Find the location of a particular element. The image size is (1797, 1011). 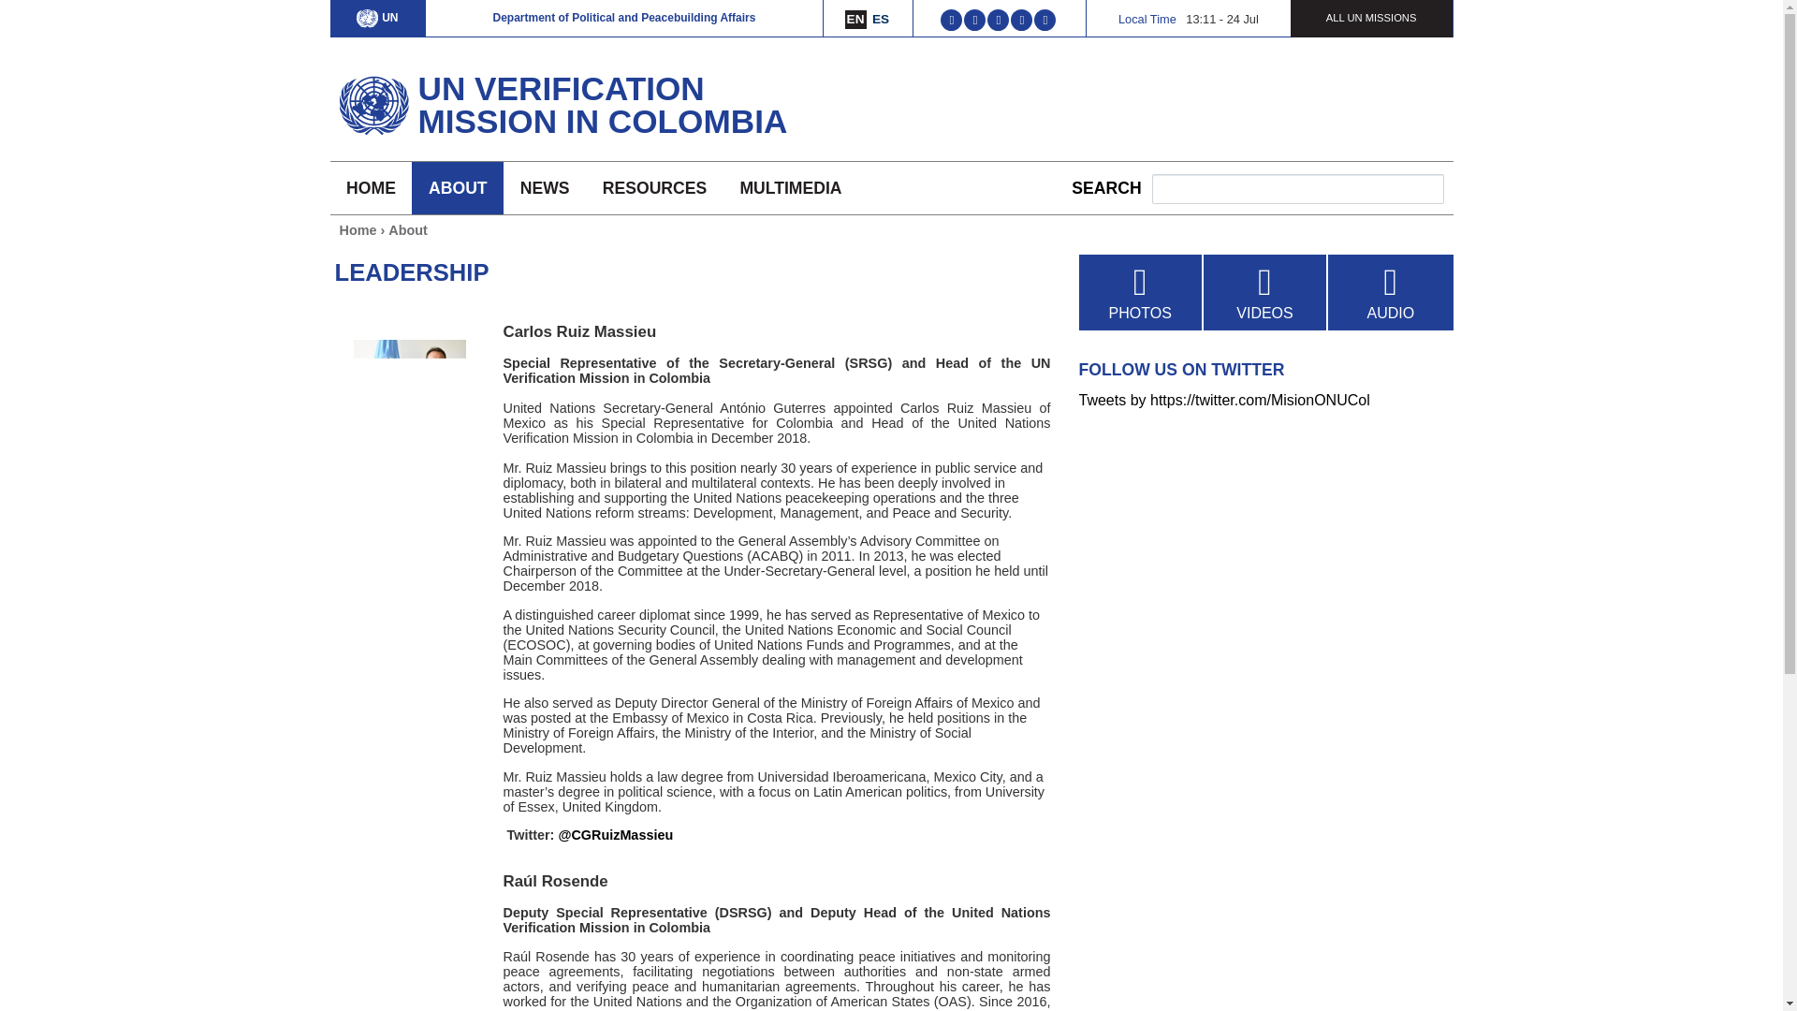

Find us on Instagram is located at coordinates (1045, 21).